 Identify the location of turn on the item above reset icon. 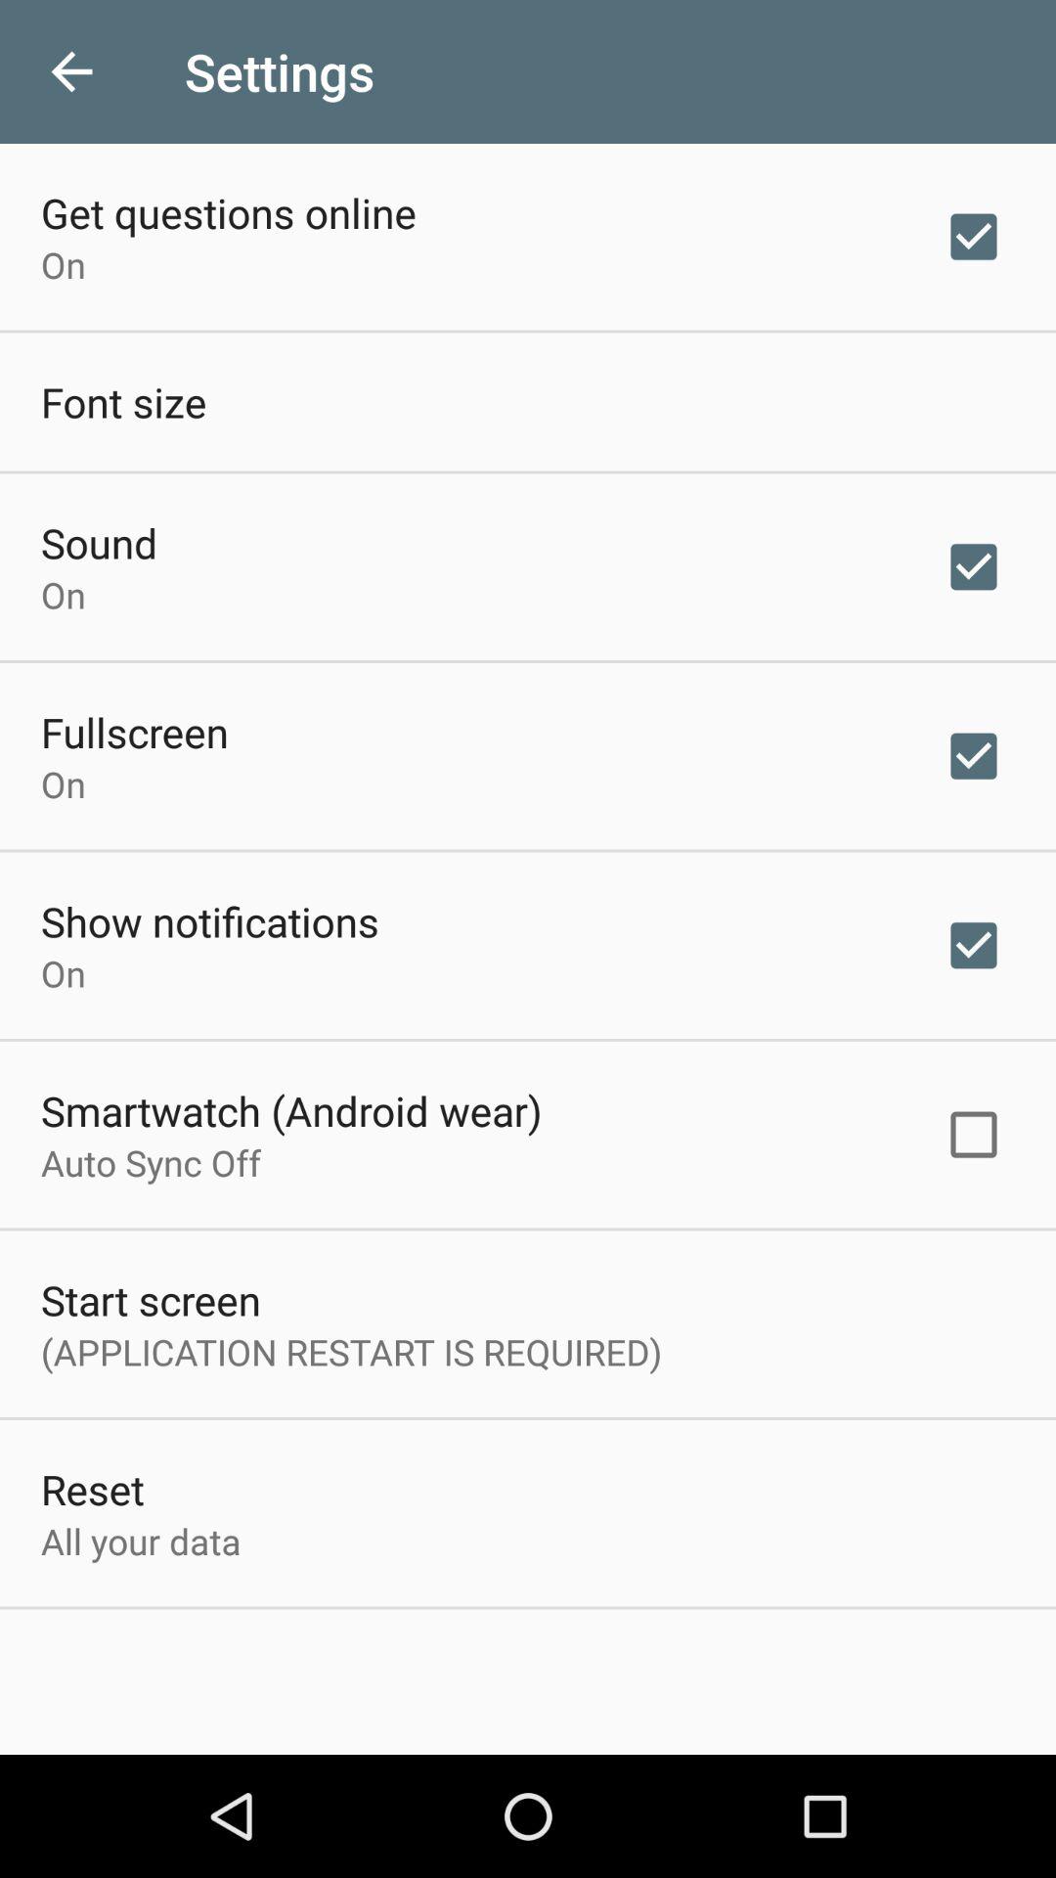
(352, 1352).